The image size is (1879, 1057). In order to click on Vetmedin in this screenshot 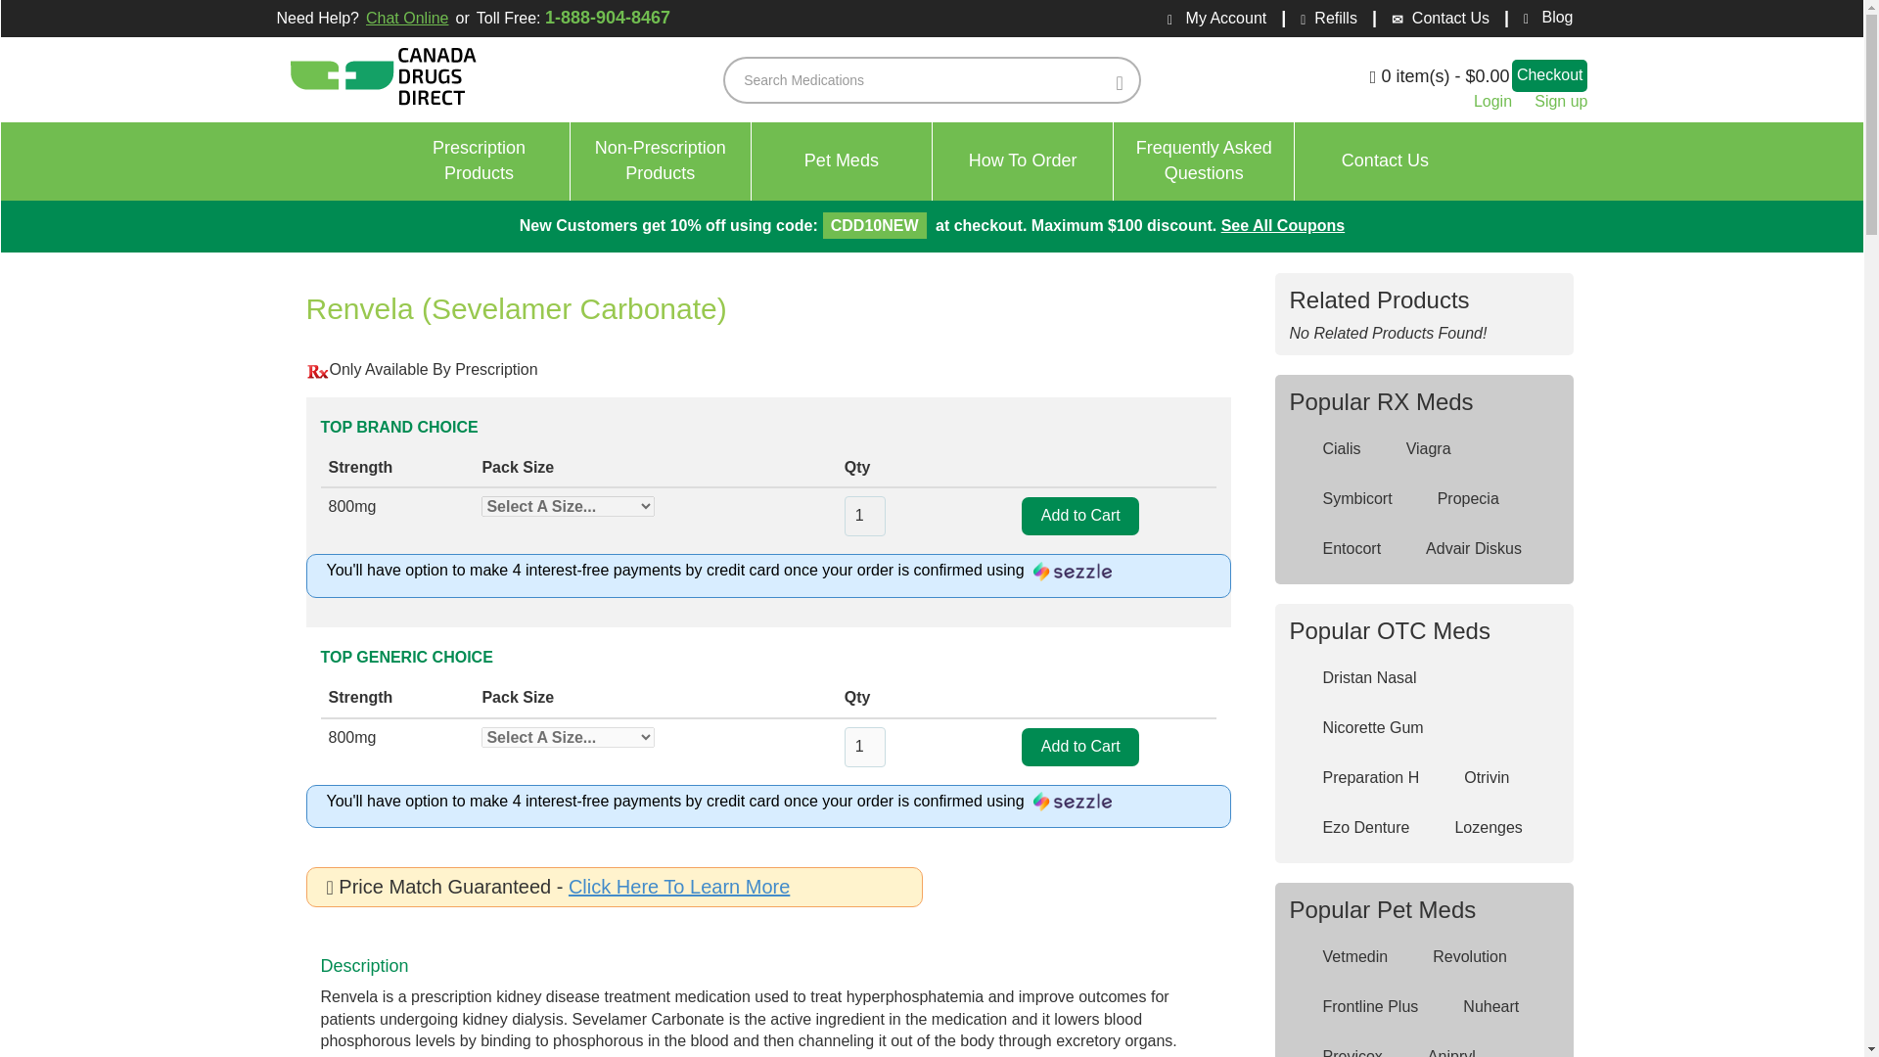, I will do `click(1342, 957)`.